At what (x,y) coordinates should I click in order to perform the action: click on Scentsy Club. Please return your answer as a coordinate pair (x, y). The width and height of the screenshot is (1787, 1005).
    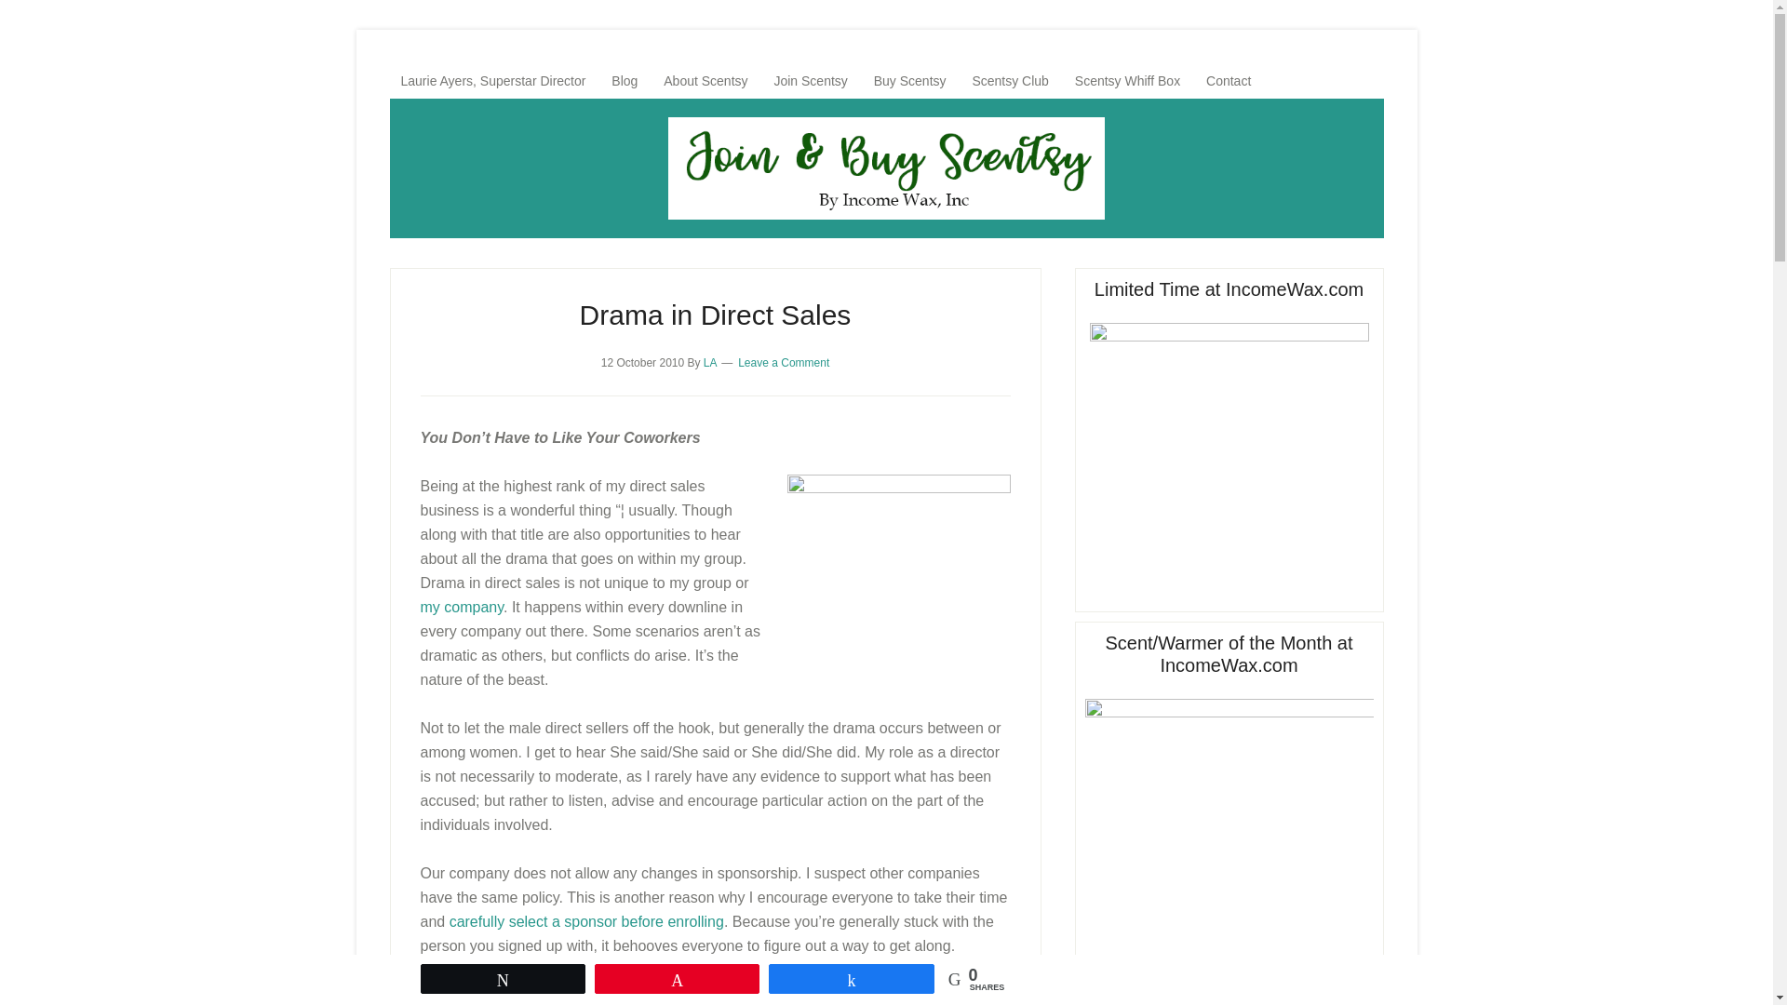
    Looking at the image, I should click on (1010, 80).